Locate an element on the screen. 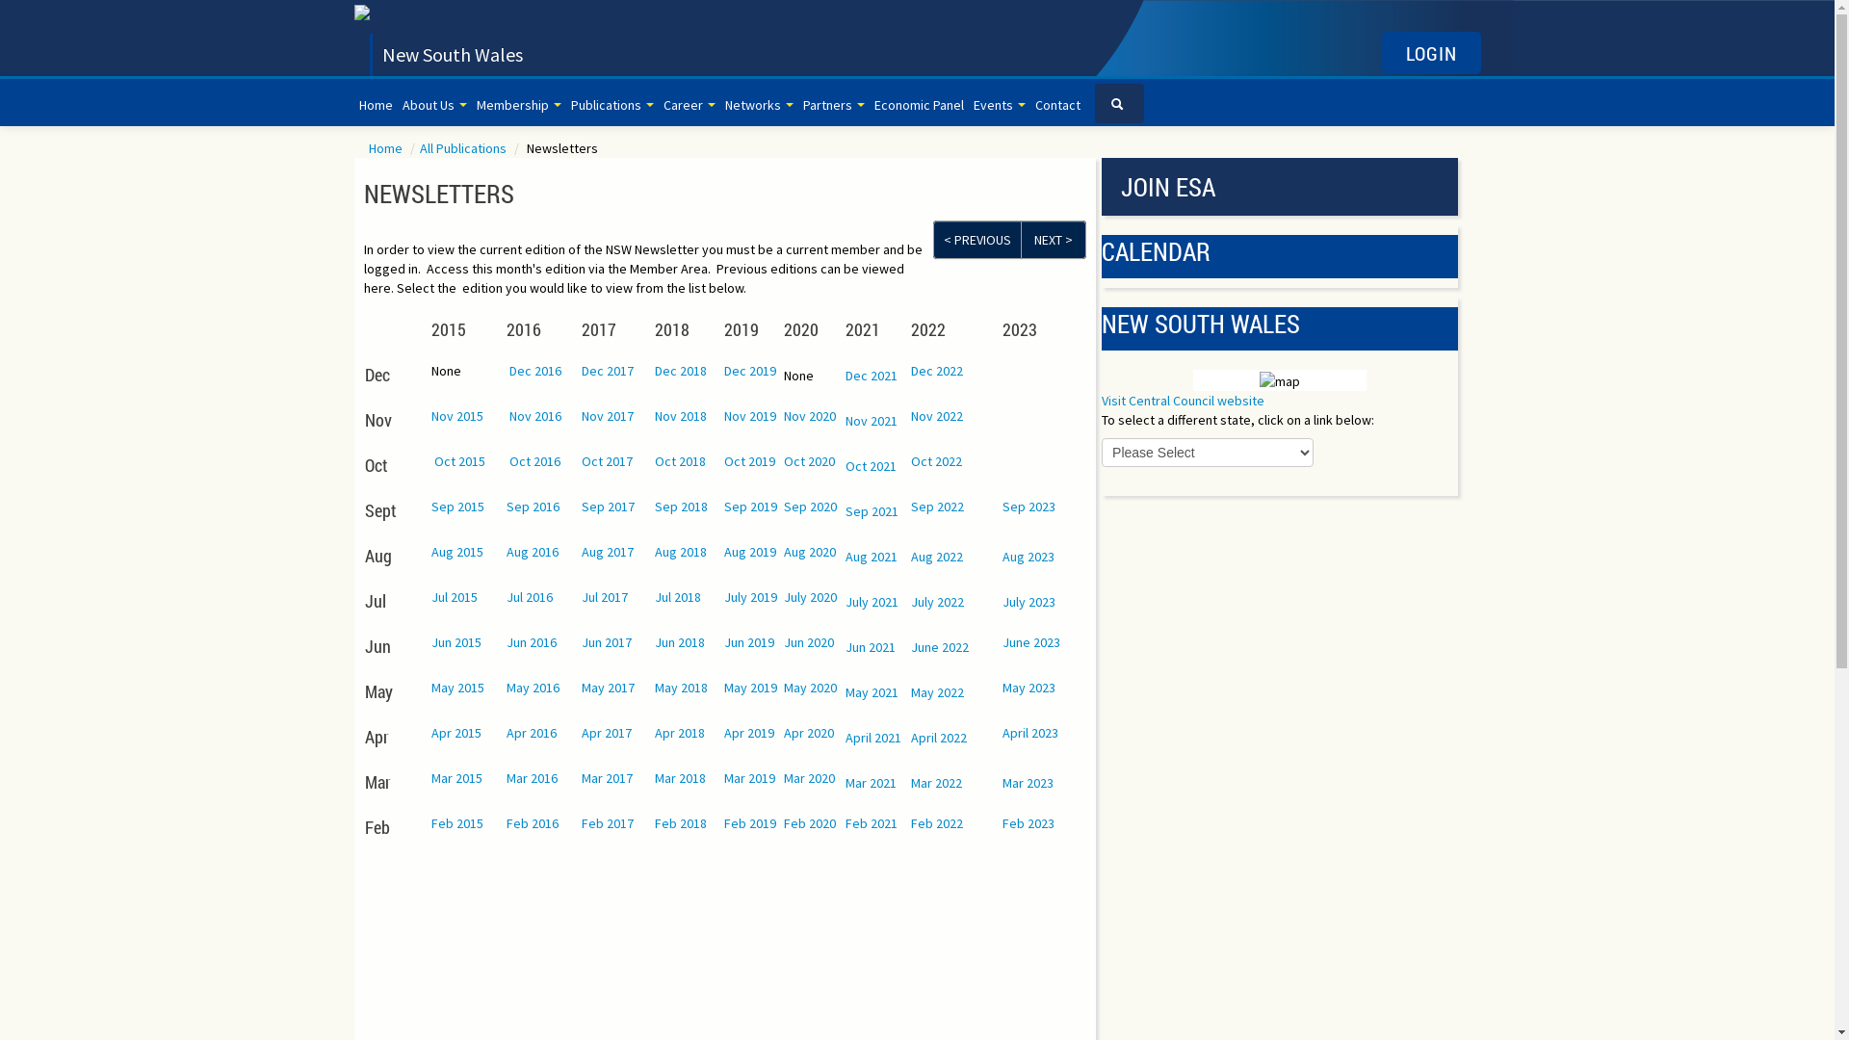  Dec 2017 is located at coordinates (608, 371).